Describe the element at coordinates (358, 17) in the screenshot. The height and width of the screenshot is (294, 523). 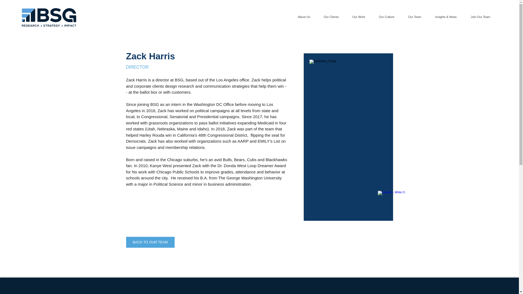
I see `Our Work` at that location.